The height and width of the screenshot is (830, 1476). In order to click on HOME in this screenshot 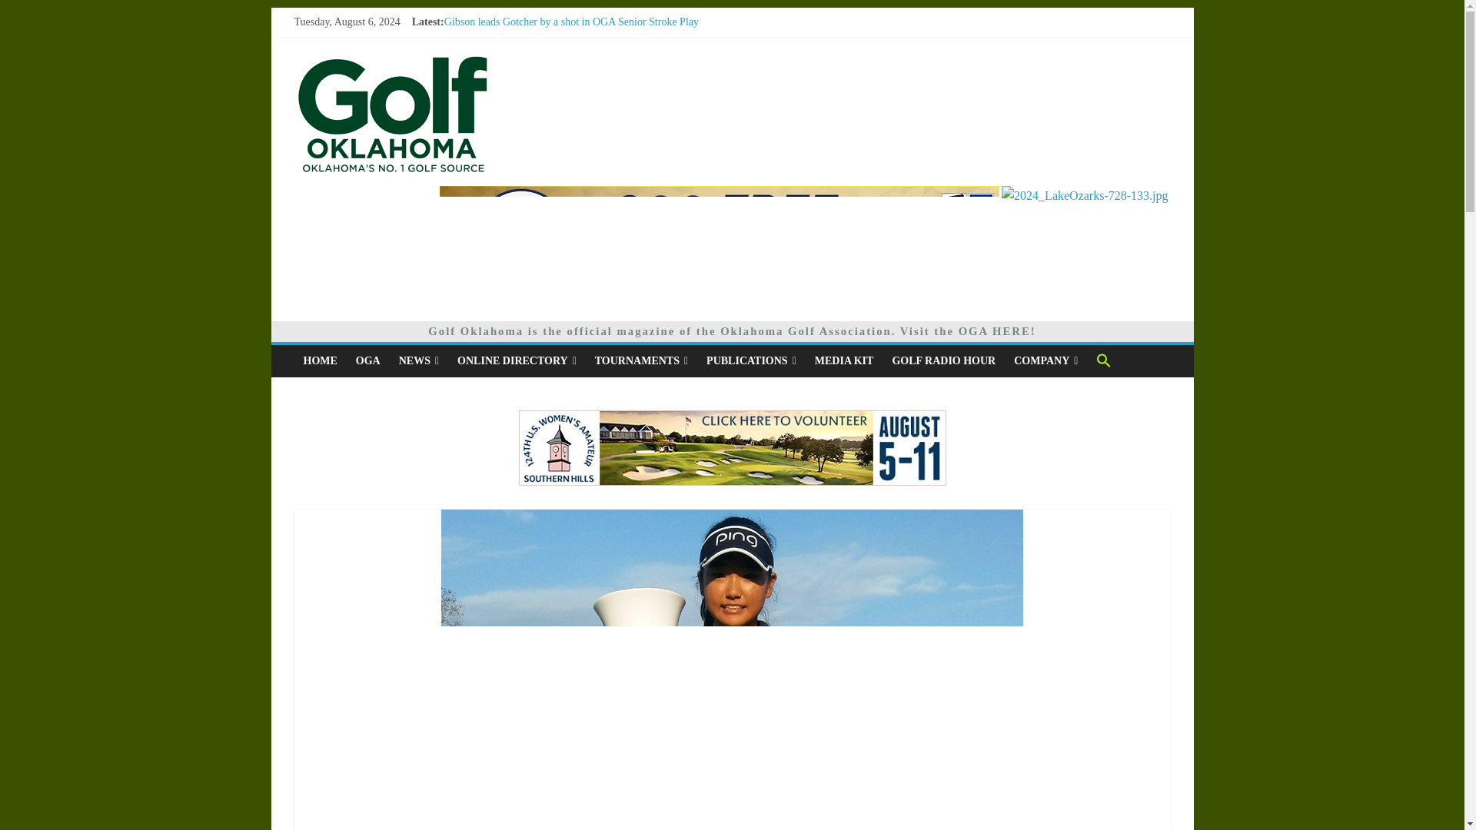, I will do `click(320, 361)`.